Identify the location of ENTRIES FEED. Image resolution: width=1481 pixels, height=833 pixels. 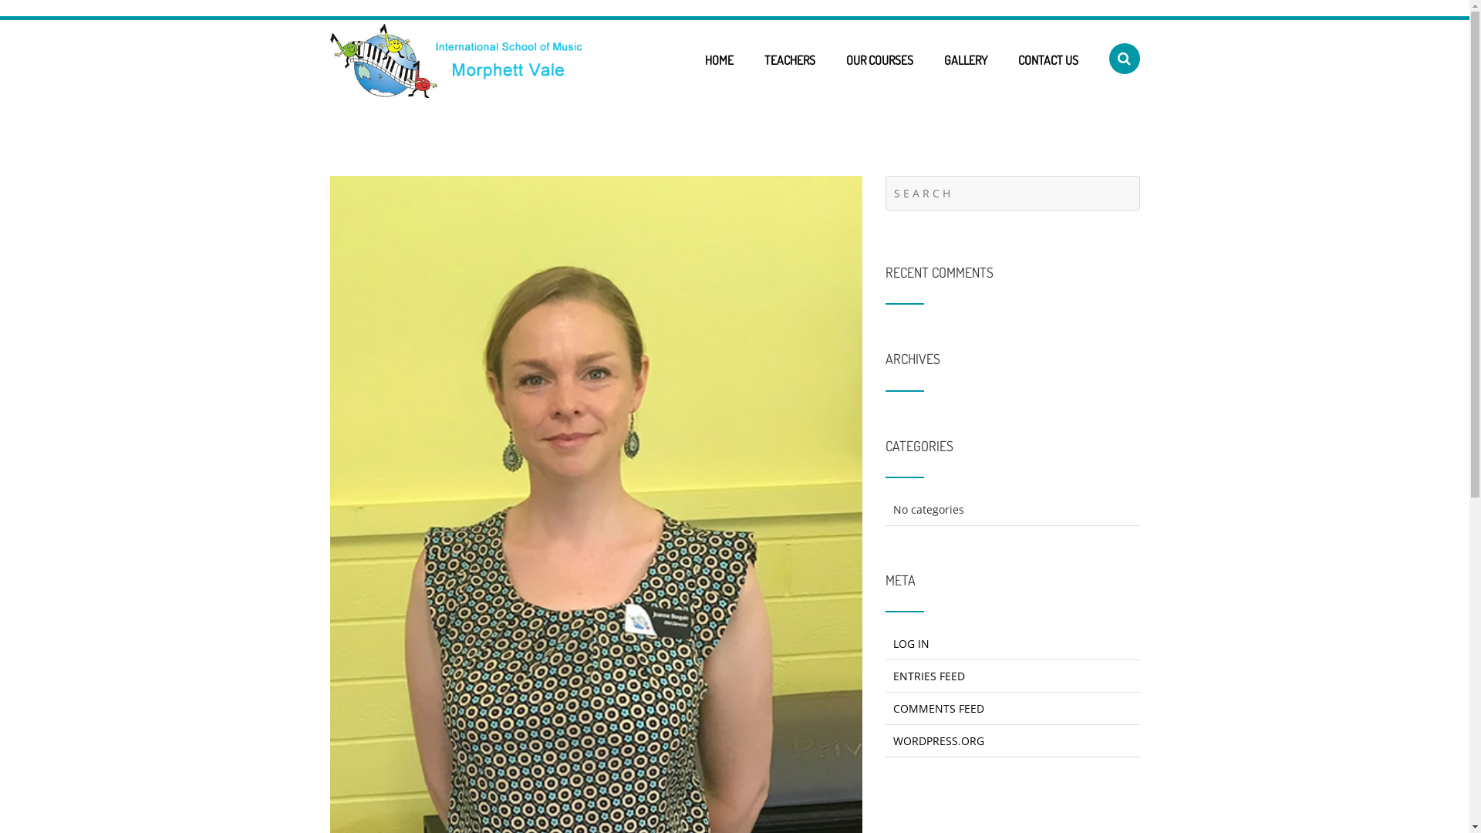
(929, 676).